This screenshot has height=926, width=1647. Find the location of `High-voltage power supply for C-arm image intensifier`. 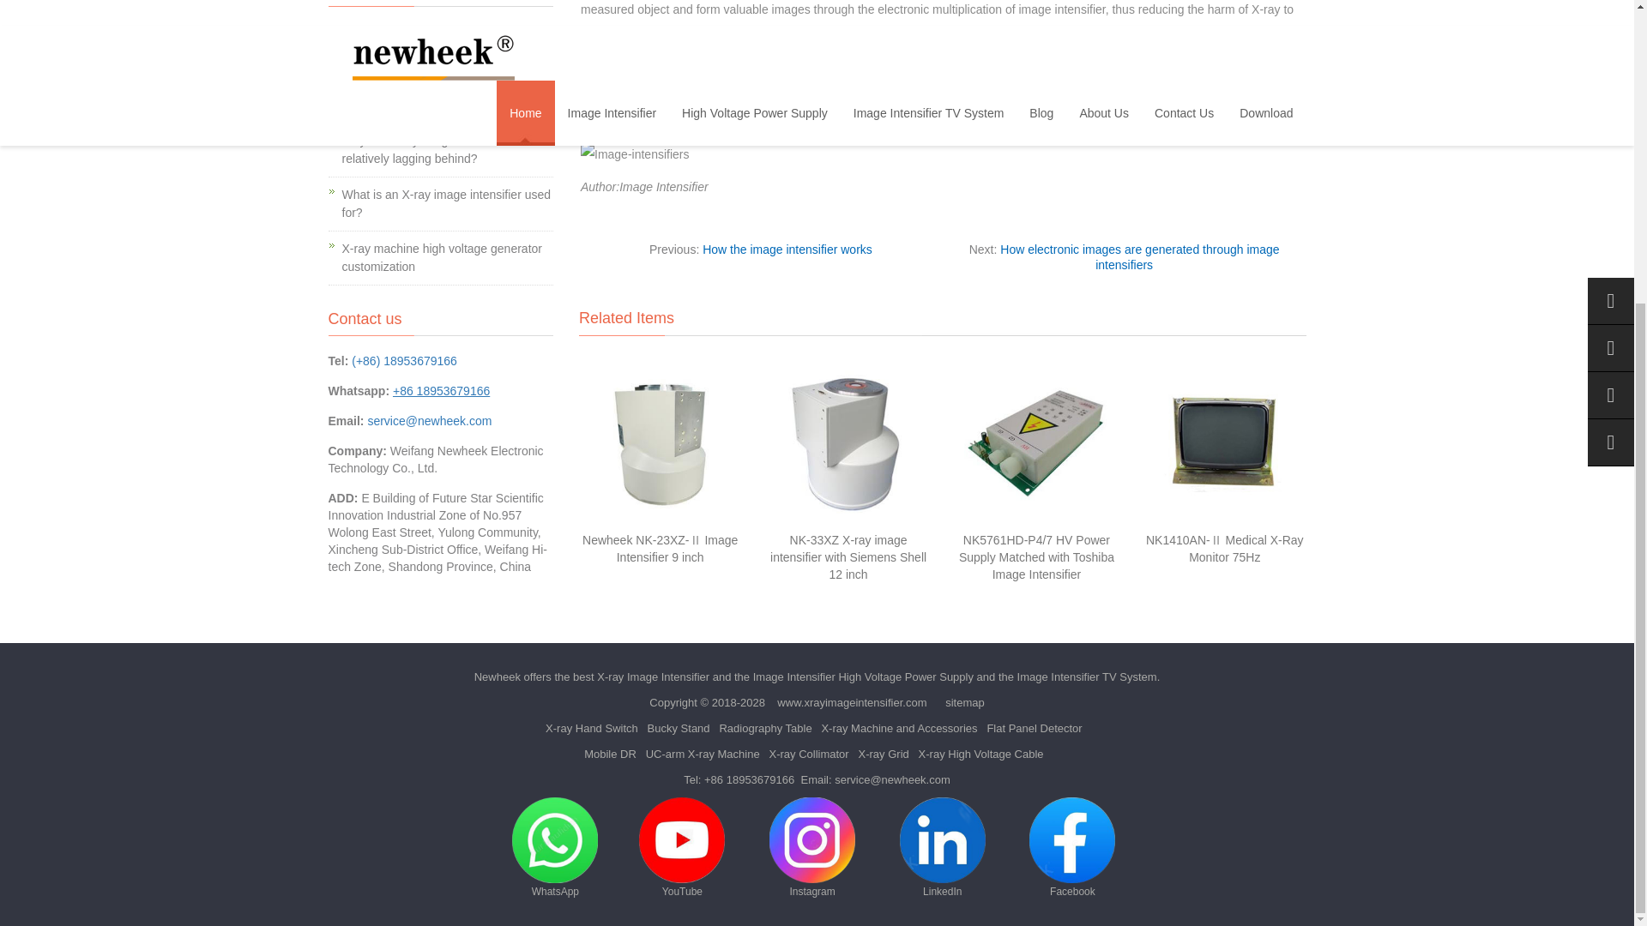

High-voltage power supply for C-arm image intensifier is located at coordinates (438, 94).